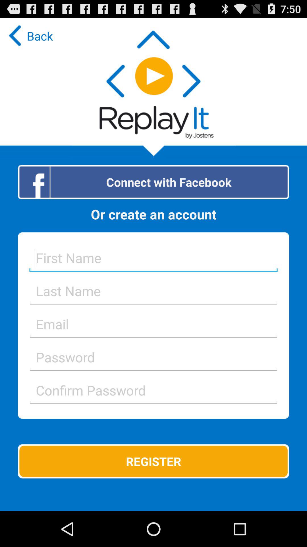 Image resolution: width=307 pixels, height=547 pixels. Describe the element at coordinates (153, 357) in the screenshot. I see `enter password` at that location.